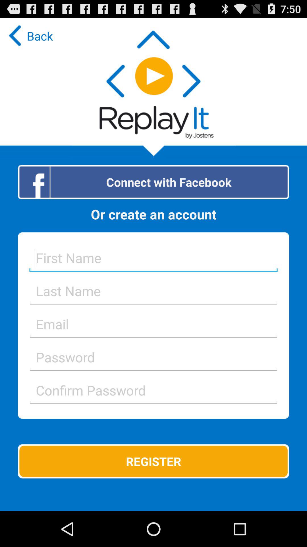 Image resolution: width=307 pixels, height=547 pixels. Describe the element at coordinates (153, 357) in the screenshot. I see `enter password` at that location.